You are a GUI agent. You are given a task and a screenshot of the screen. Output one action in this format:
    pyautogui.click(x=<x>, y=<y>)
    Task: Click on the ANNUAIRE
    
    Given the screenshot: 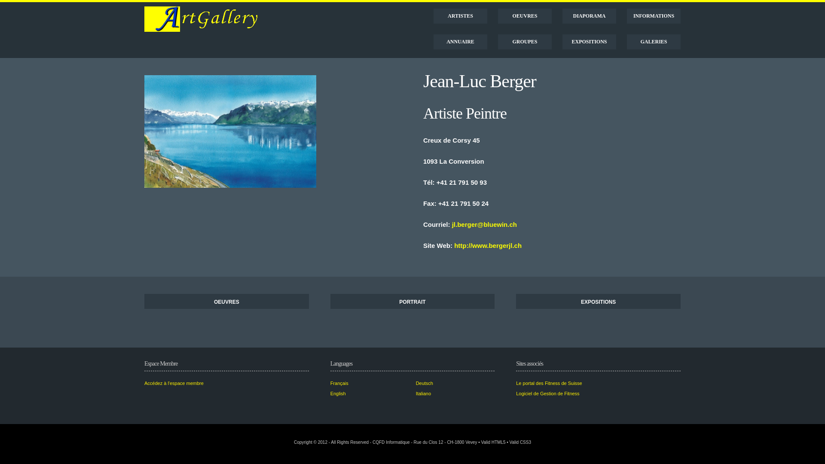 What is the action you would take?
    pyautogui.click(x=461, y=42)
    